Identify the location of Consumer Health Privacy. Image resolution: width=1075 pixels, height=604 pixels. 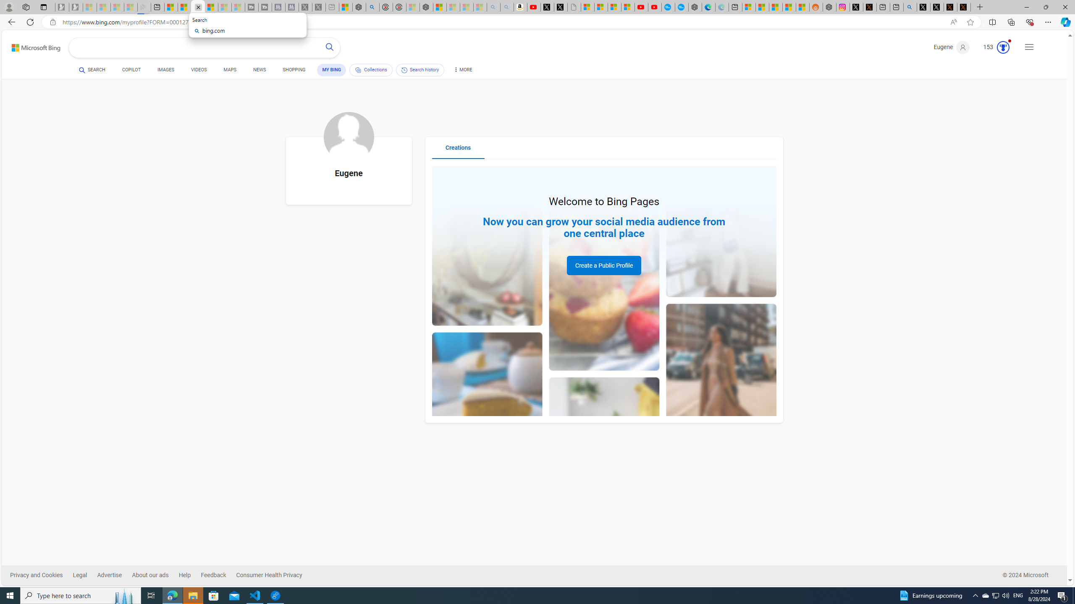
(275, 575).